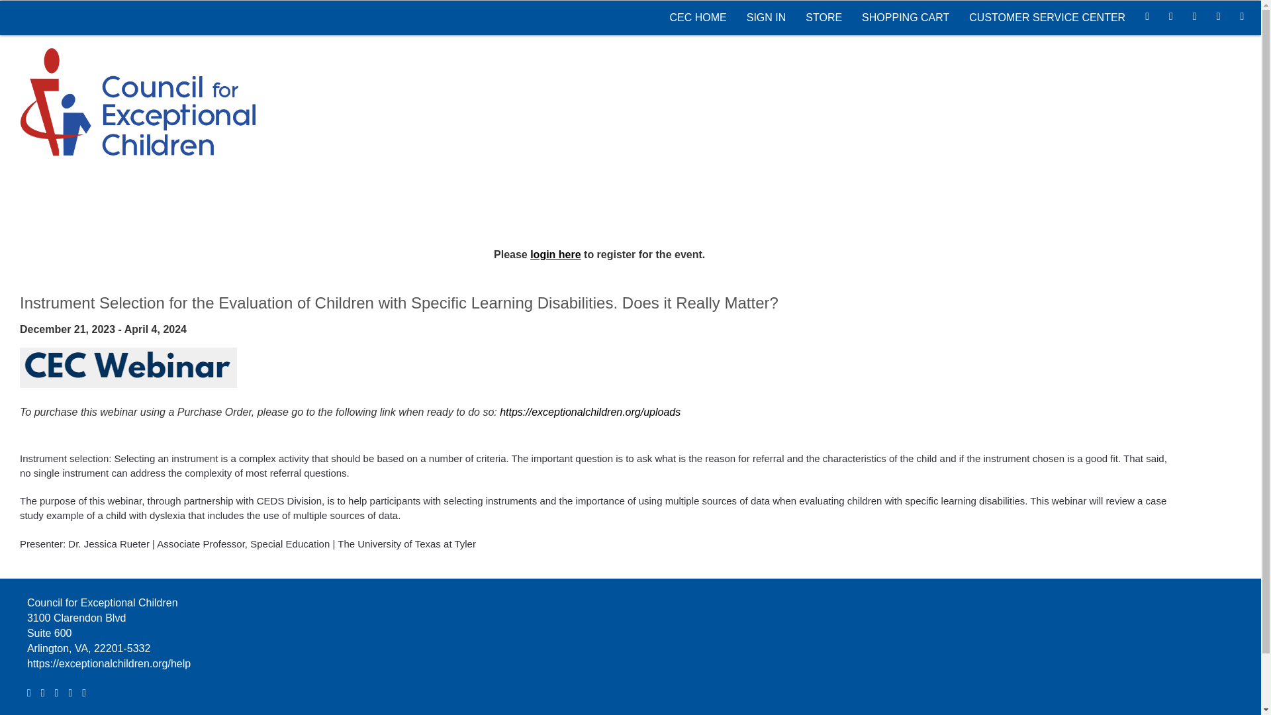 This screenshot has width=1271, height=715. I want to click on Live Chat Button, so click(1235, 689).